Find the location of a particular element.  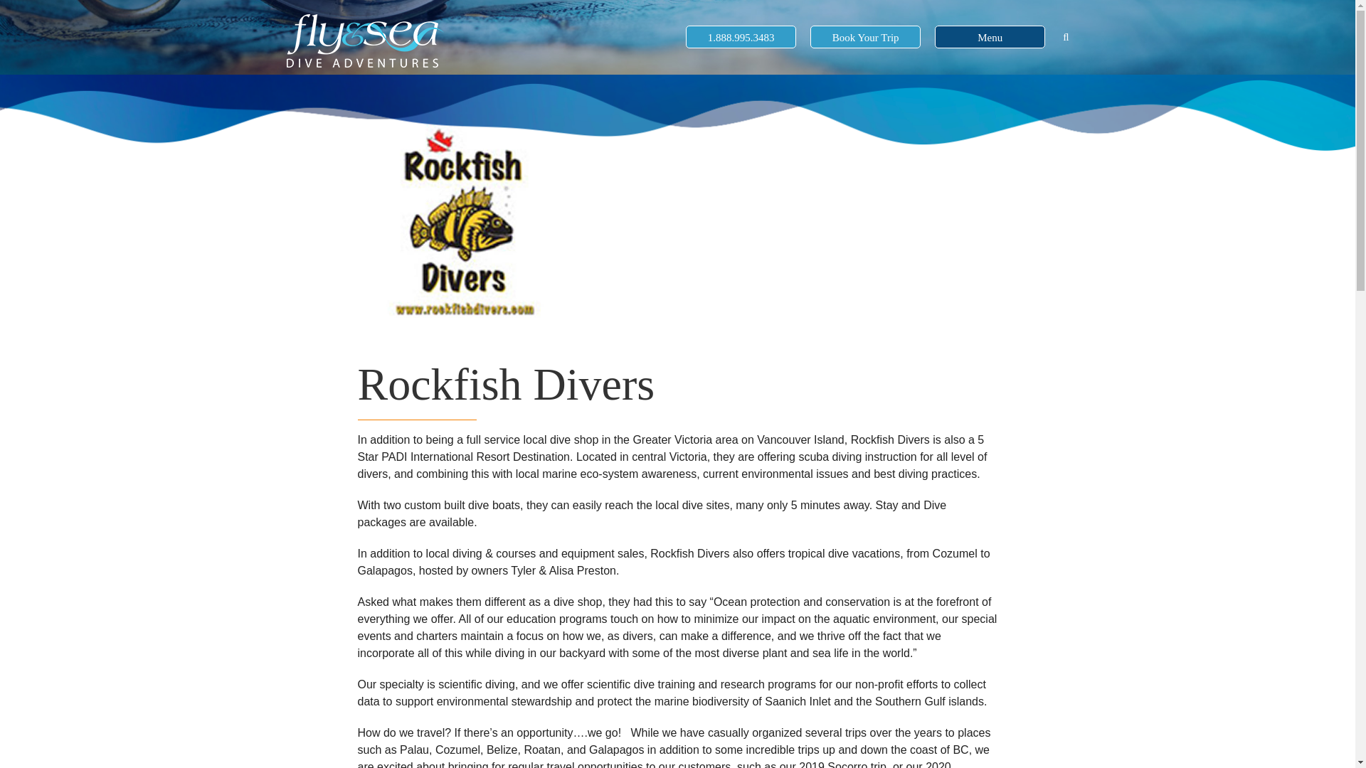

1.888.995.3483 is located at coordinates (741, 38).